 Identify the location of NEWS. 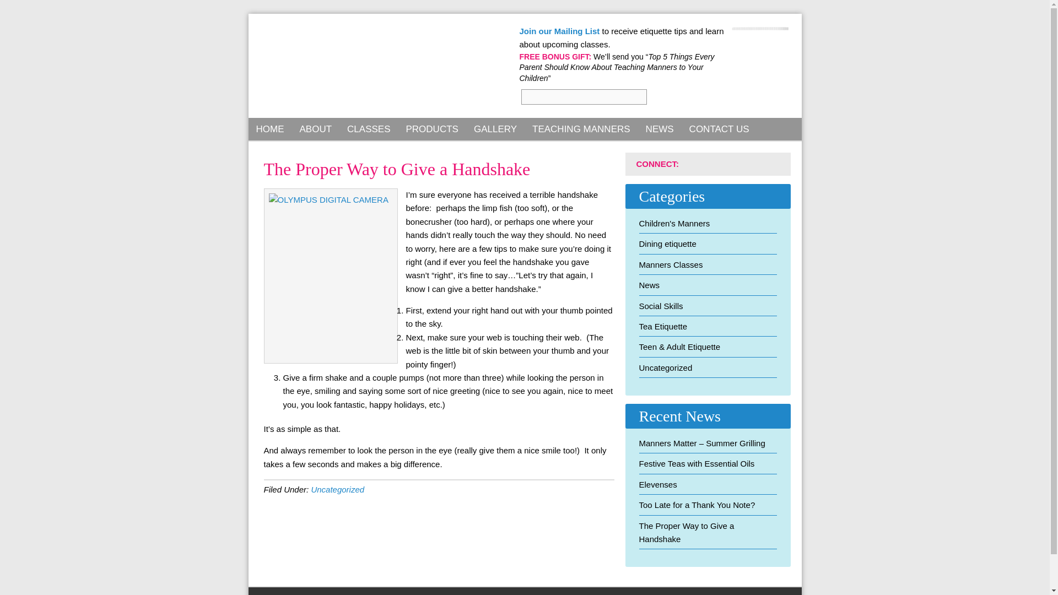
(659, 129).